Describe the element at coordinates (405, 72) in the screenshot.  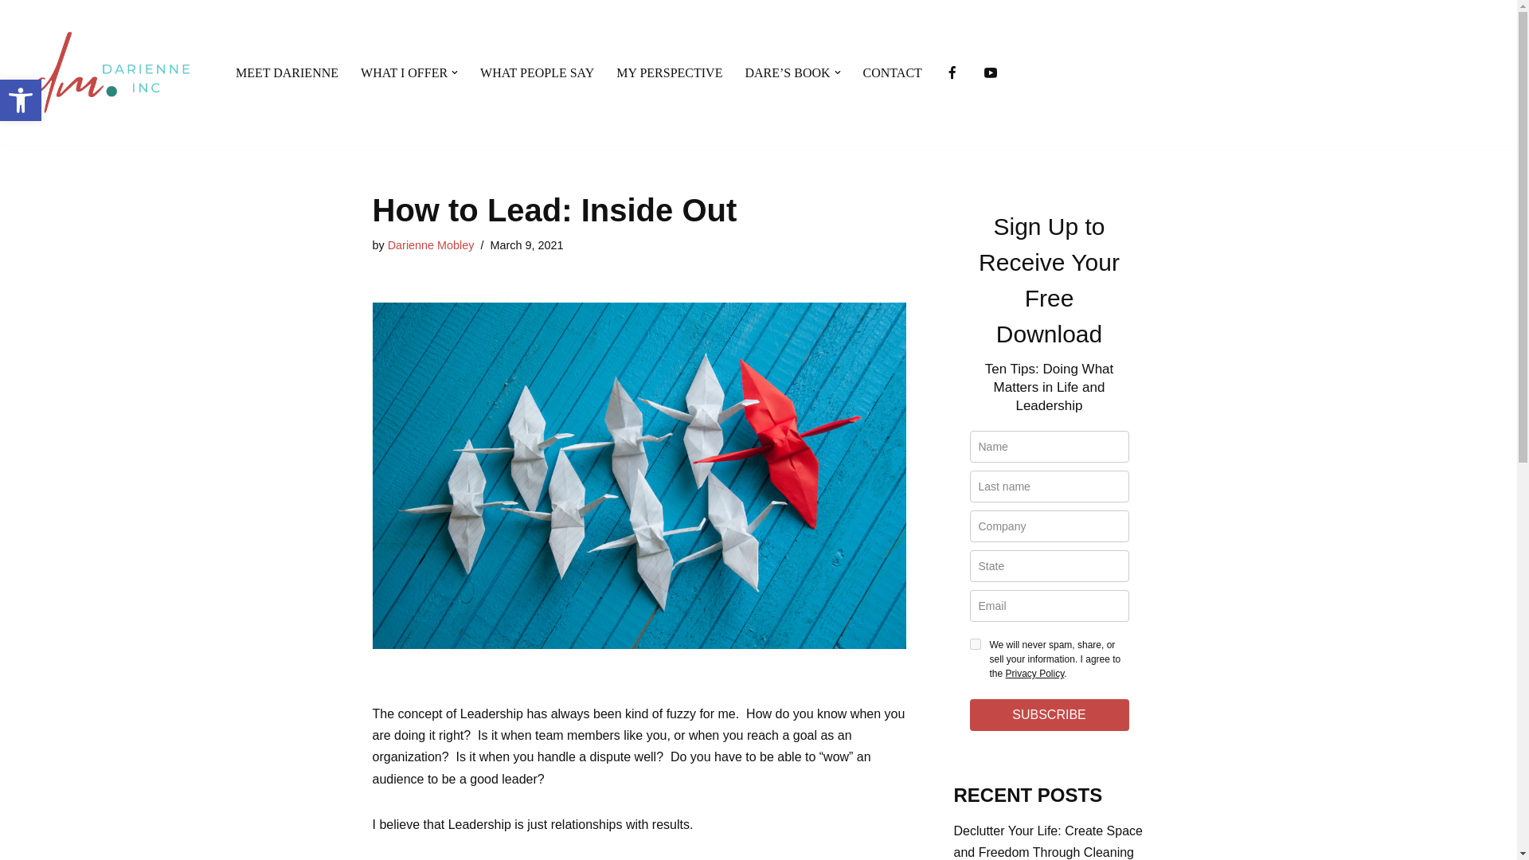
I see `Accessibility Tools` at that location.